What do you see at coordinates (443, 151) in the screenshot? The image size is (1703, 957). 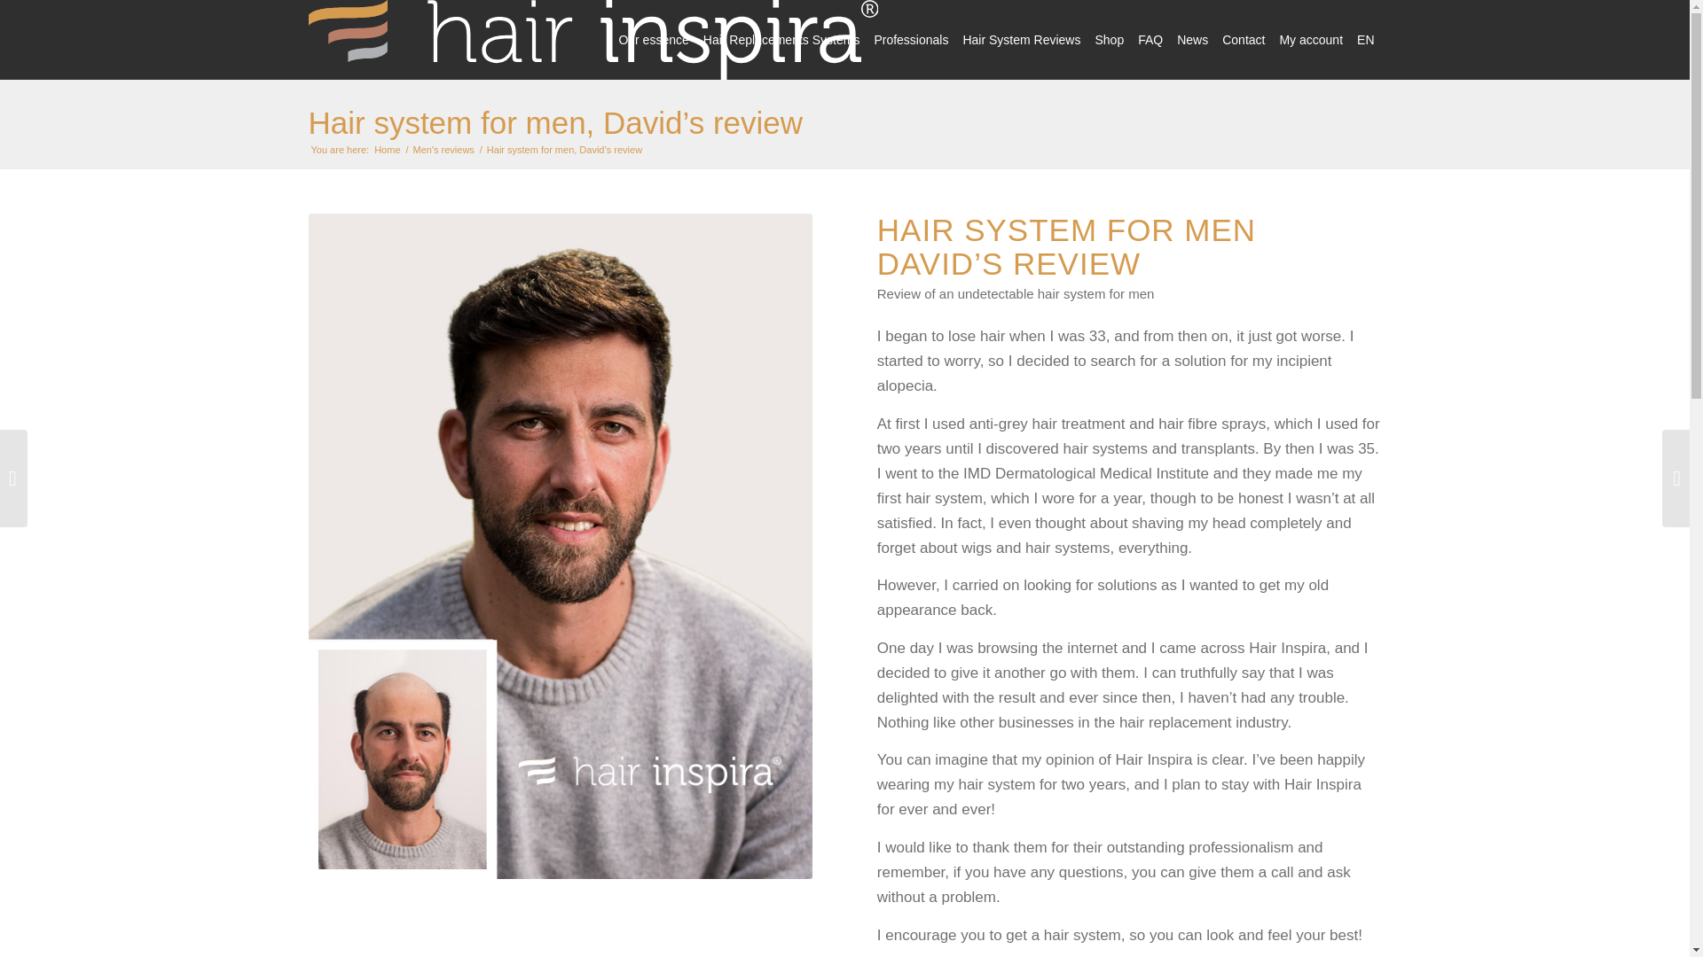 I see `Men's reviews` at bounding box center [443, 151].